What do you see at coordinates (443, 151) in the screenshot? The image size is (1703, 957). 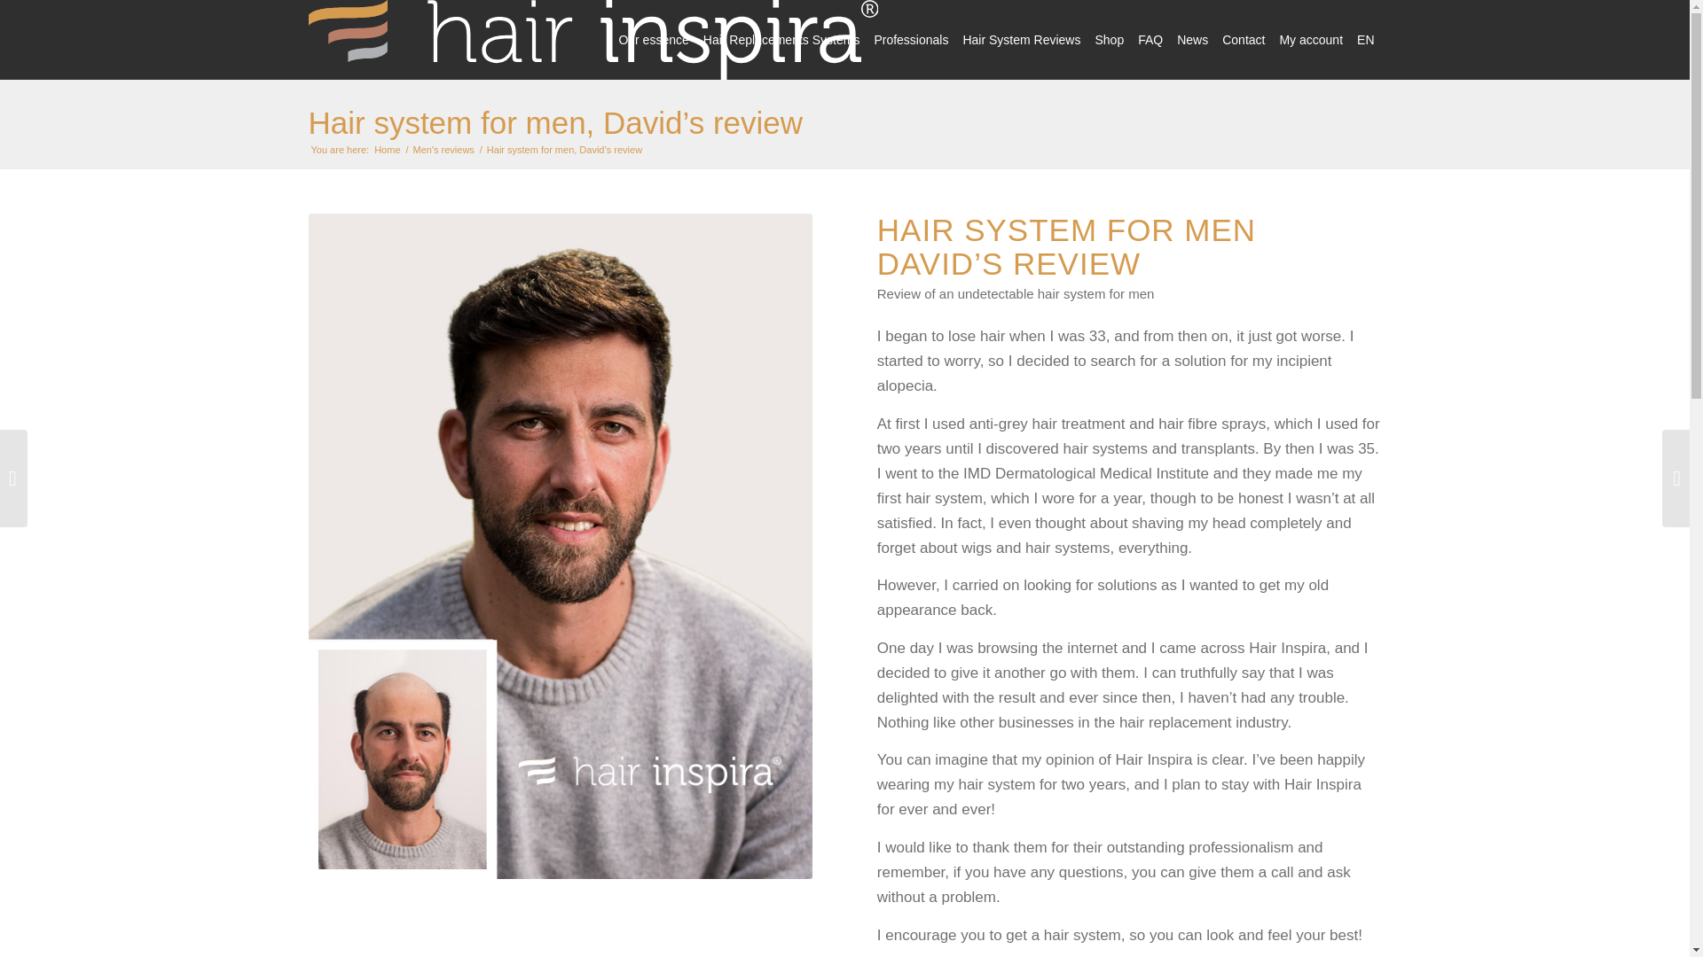 I see `Men's reviews` at bounding box center [443, 151].